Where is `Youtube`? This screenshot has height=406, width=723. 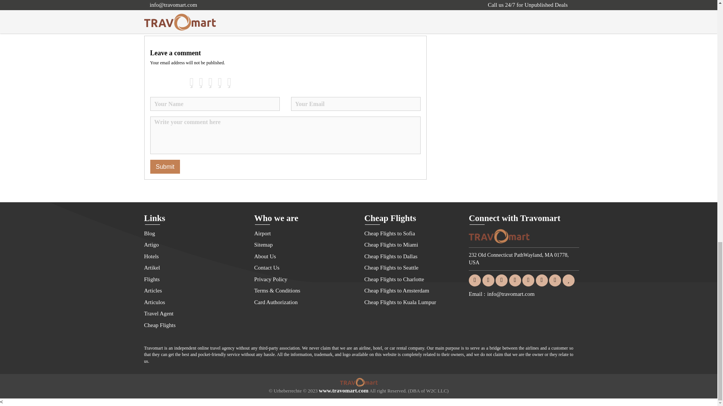
Youtube is located at coordinates (541, 280).